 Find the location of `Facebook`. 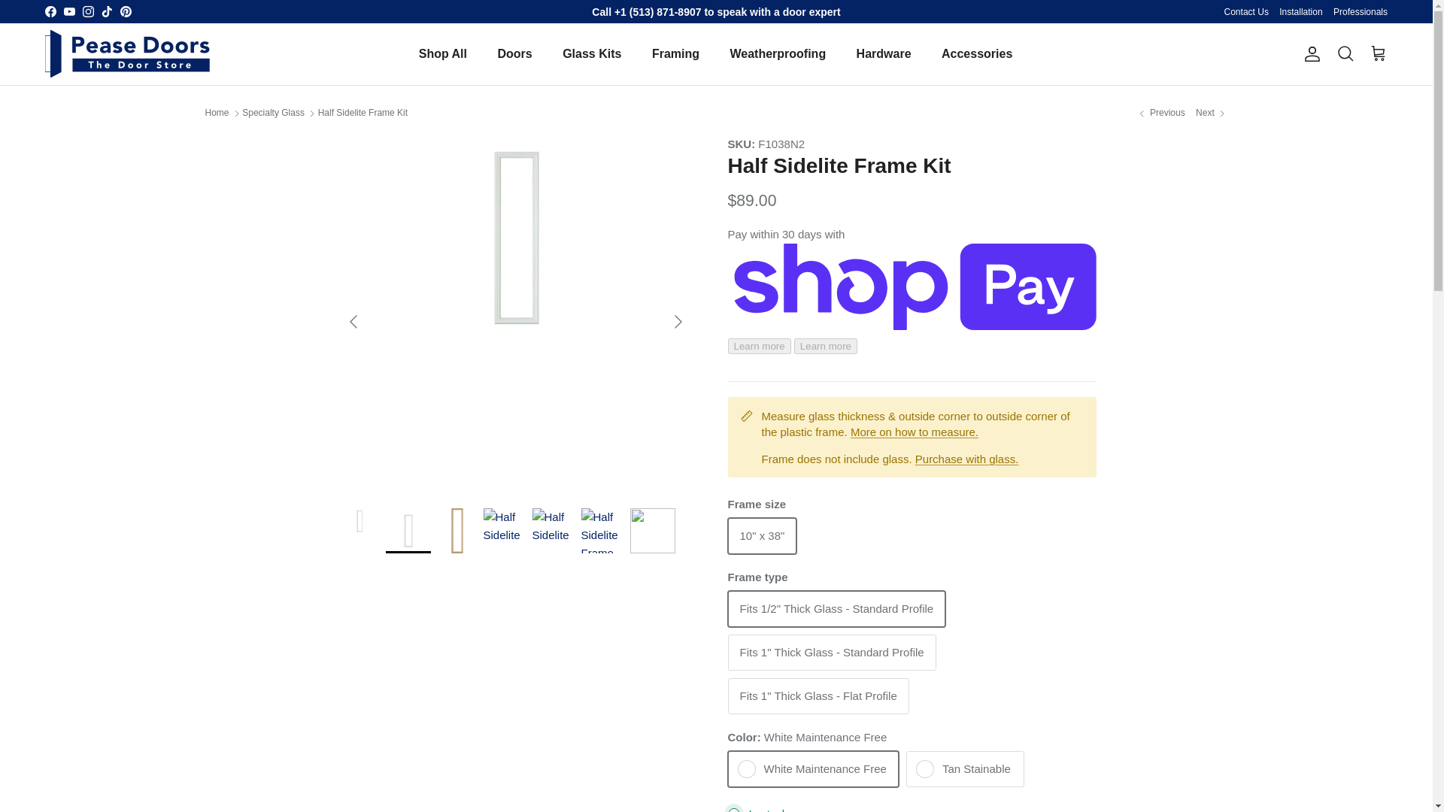

Facebook is located at coordinates (50, 11).